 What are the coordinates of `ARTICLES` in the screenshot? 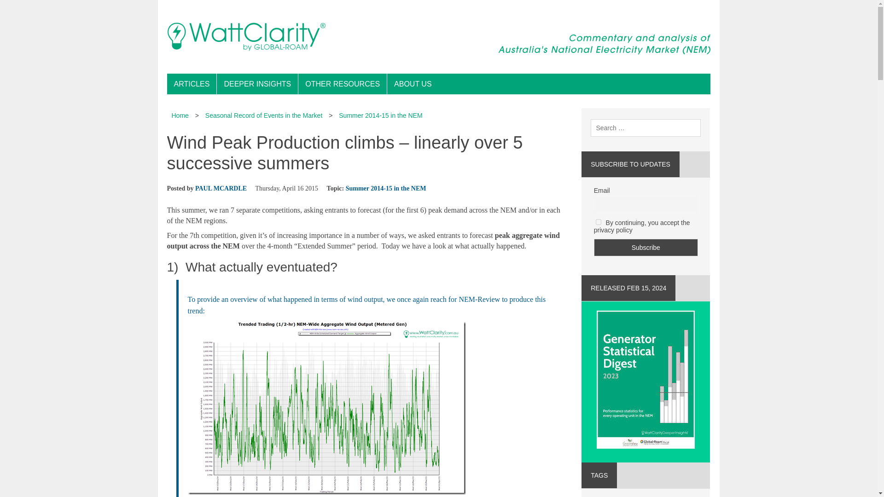 It's located at (192, 84).